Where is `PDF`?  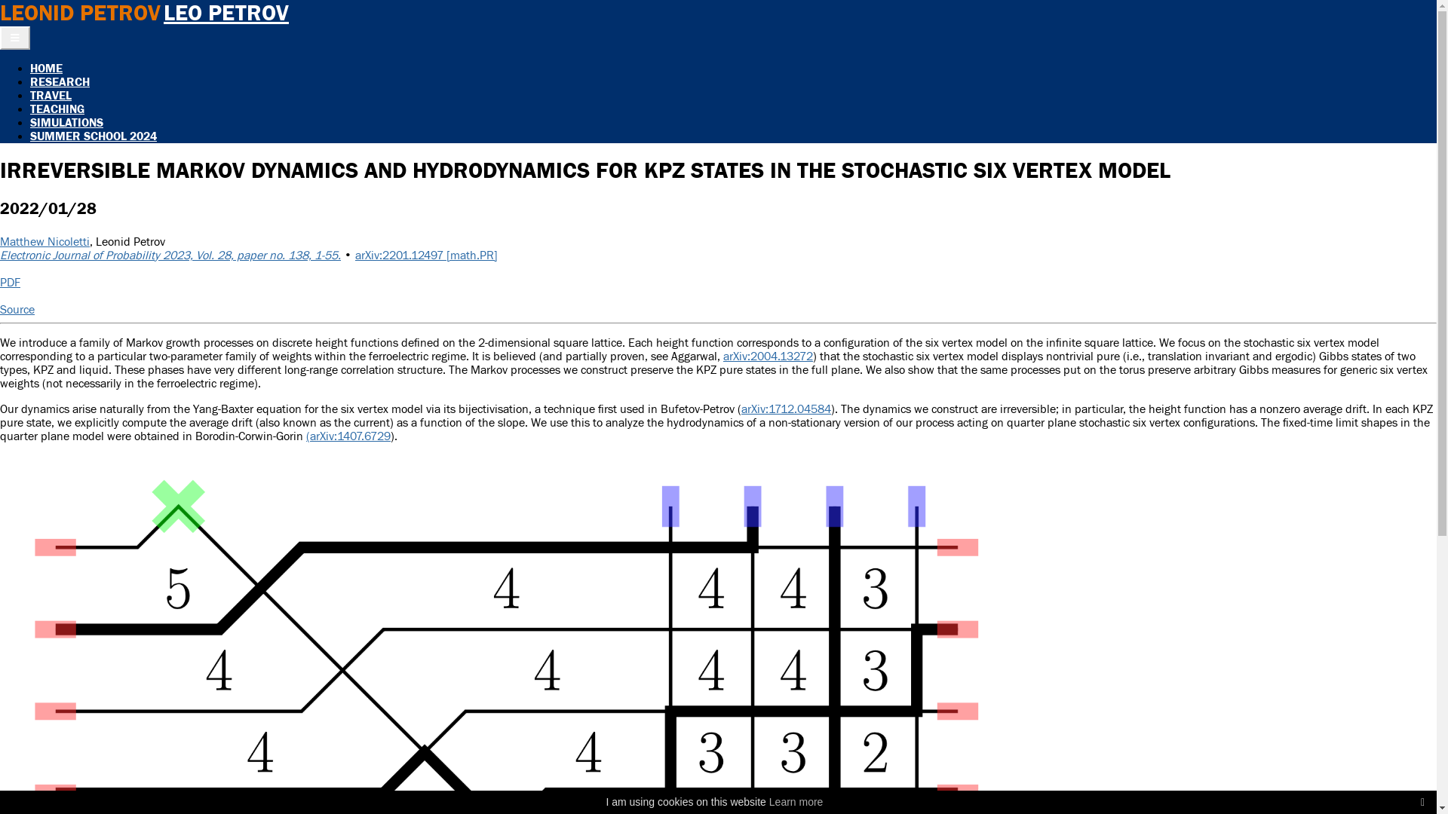
PDF is located at coordinates (11, 283).